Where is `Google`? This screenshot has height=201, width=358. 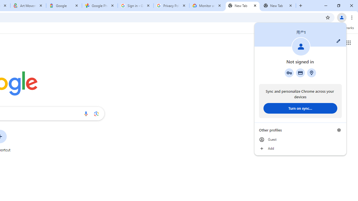 Google is located at coordinates (64, 6).